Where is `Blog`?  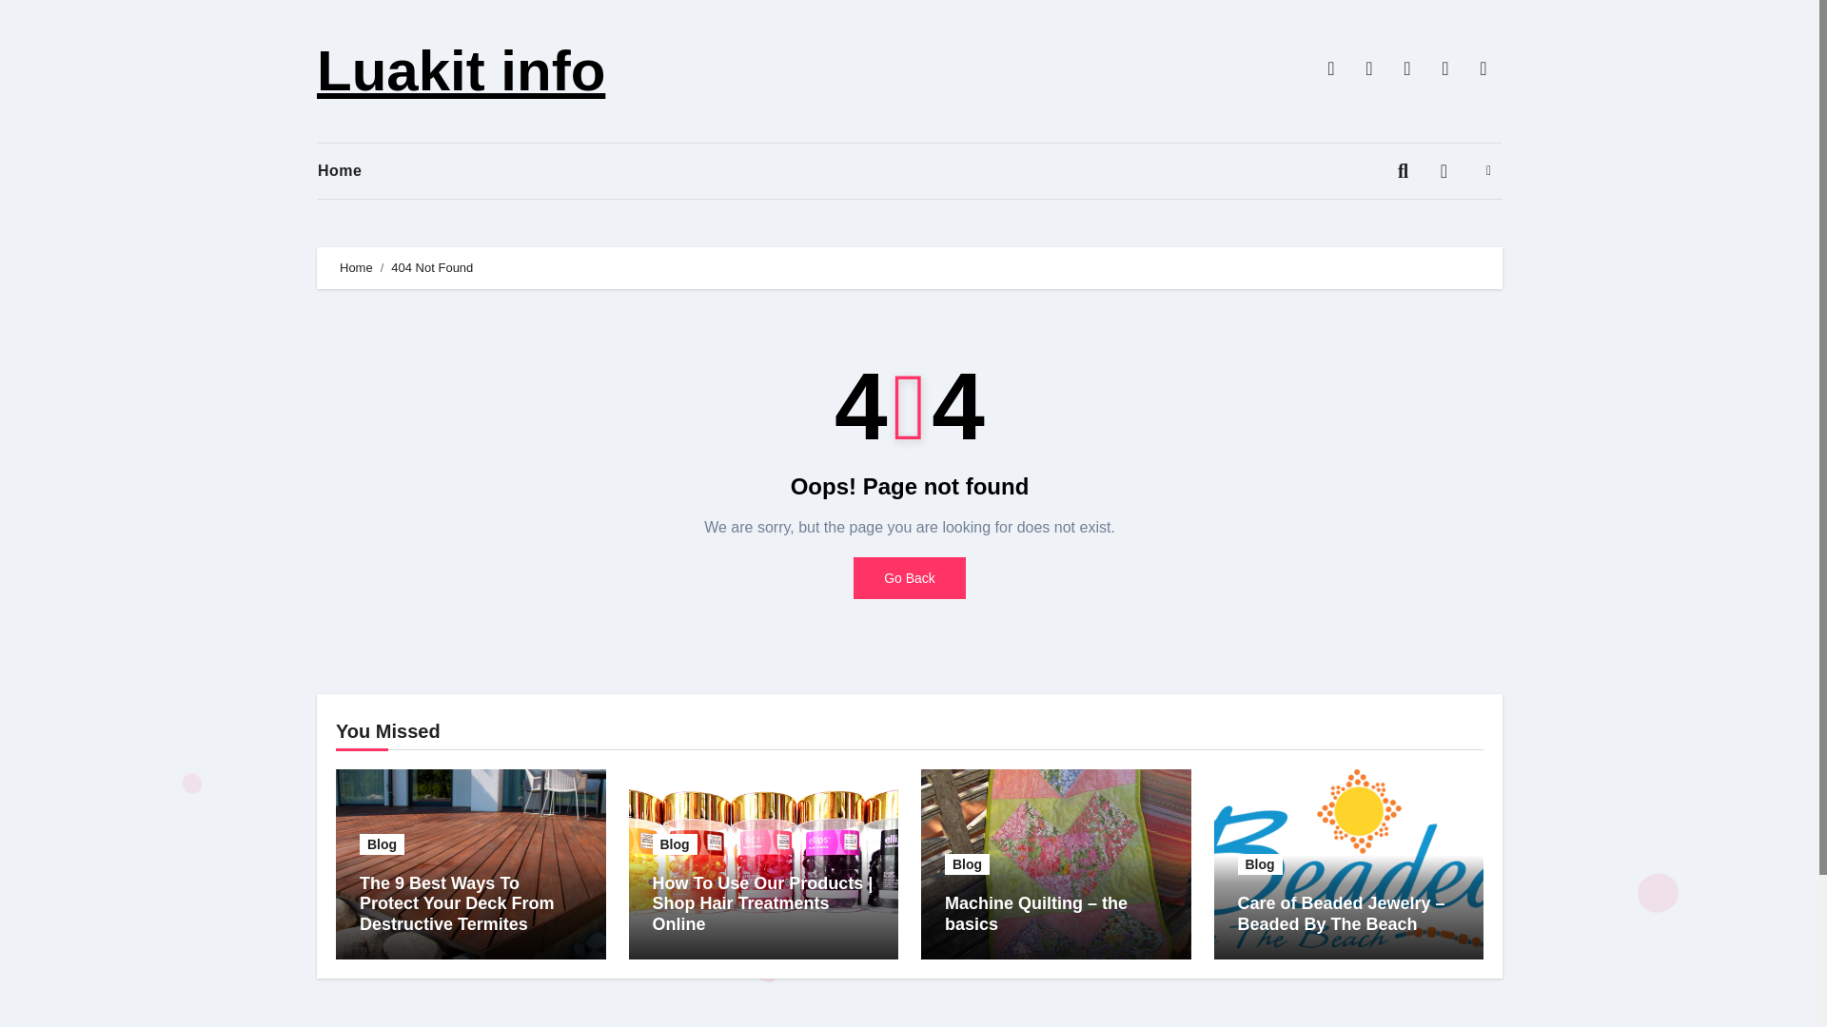
Blog is located at coordinates (382, 843).